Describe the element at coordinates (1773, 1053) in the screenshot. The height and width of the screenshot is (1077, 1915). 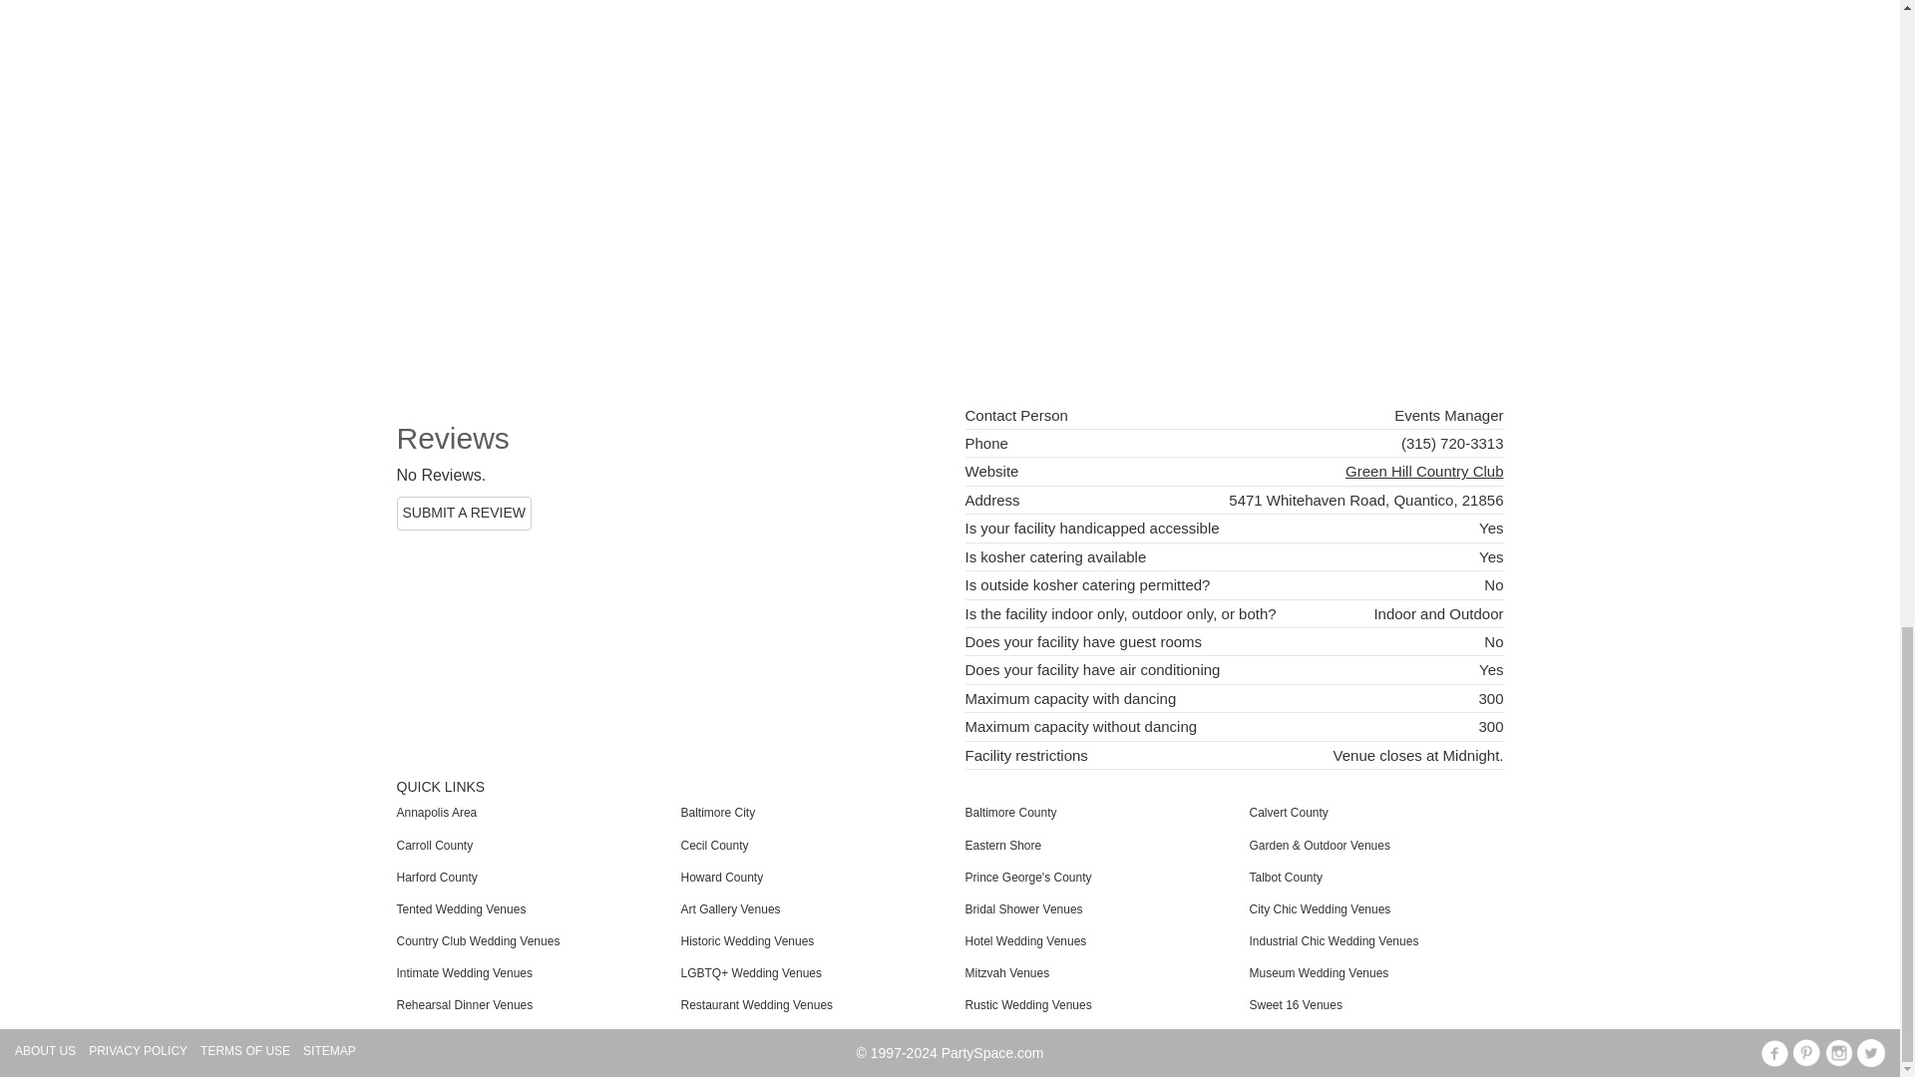
I see `Facebook` at that location.